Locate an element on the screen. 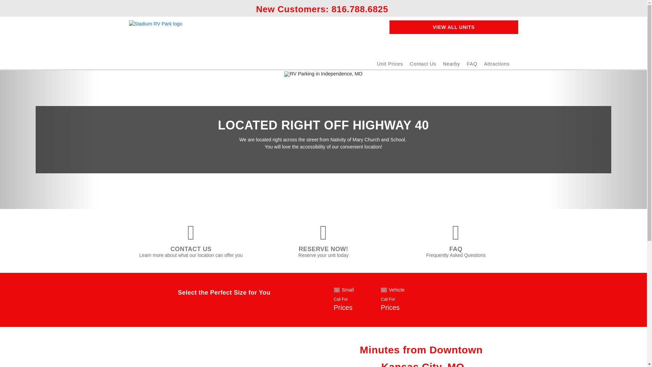 This screenshot has height=367, width=652. FAQ is located at coordinates (323, 74).